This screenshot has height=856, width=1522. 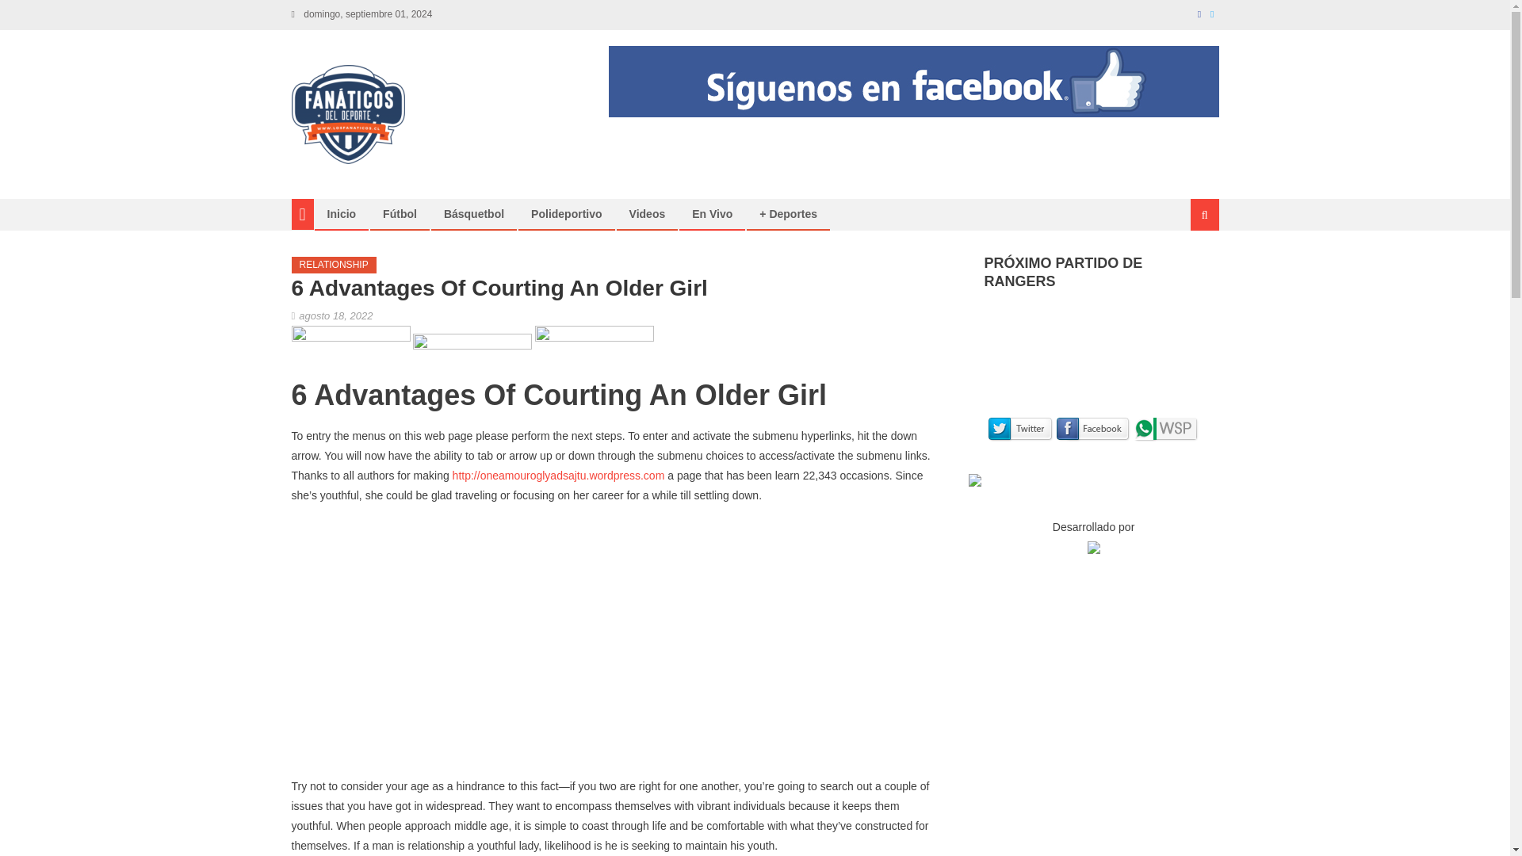 I want to click on agosto 18, 2022, so click(x=335, y=315).